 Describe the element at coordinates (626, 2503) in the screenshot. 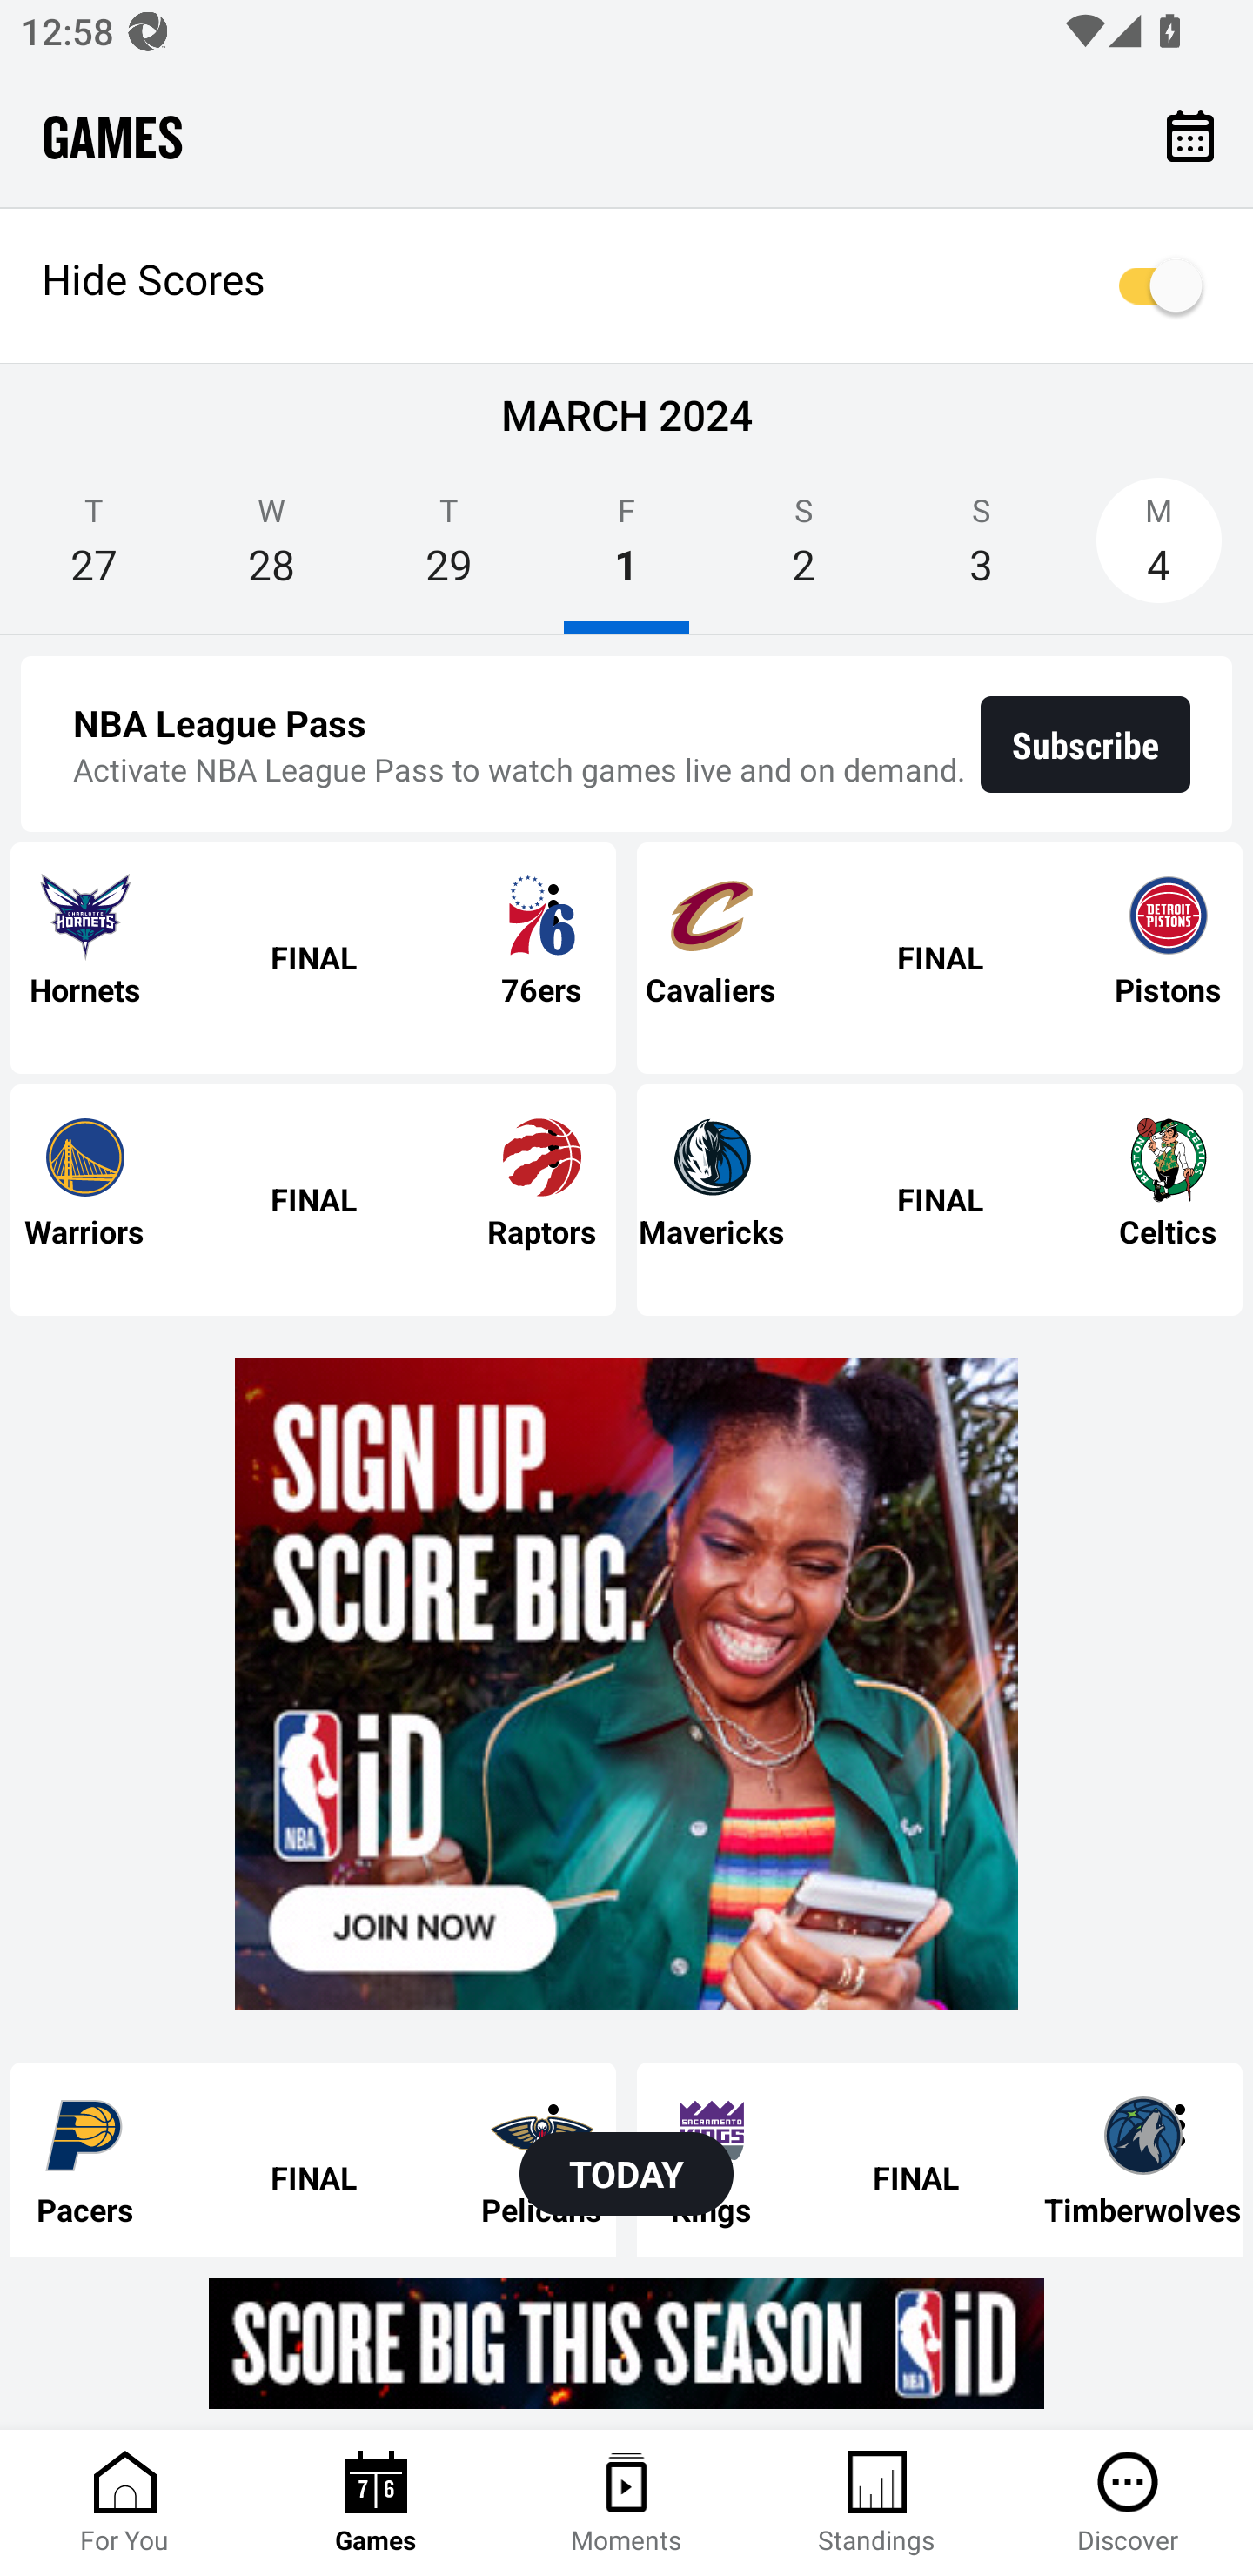

I see `Moments` at that location.